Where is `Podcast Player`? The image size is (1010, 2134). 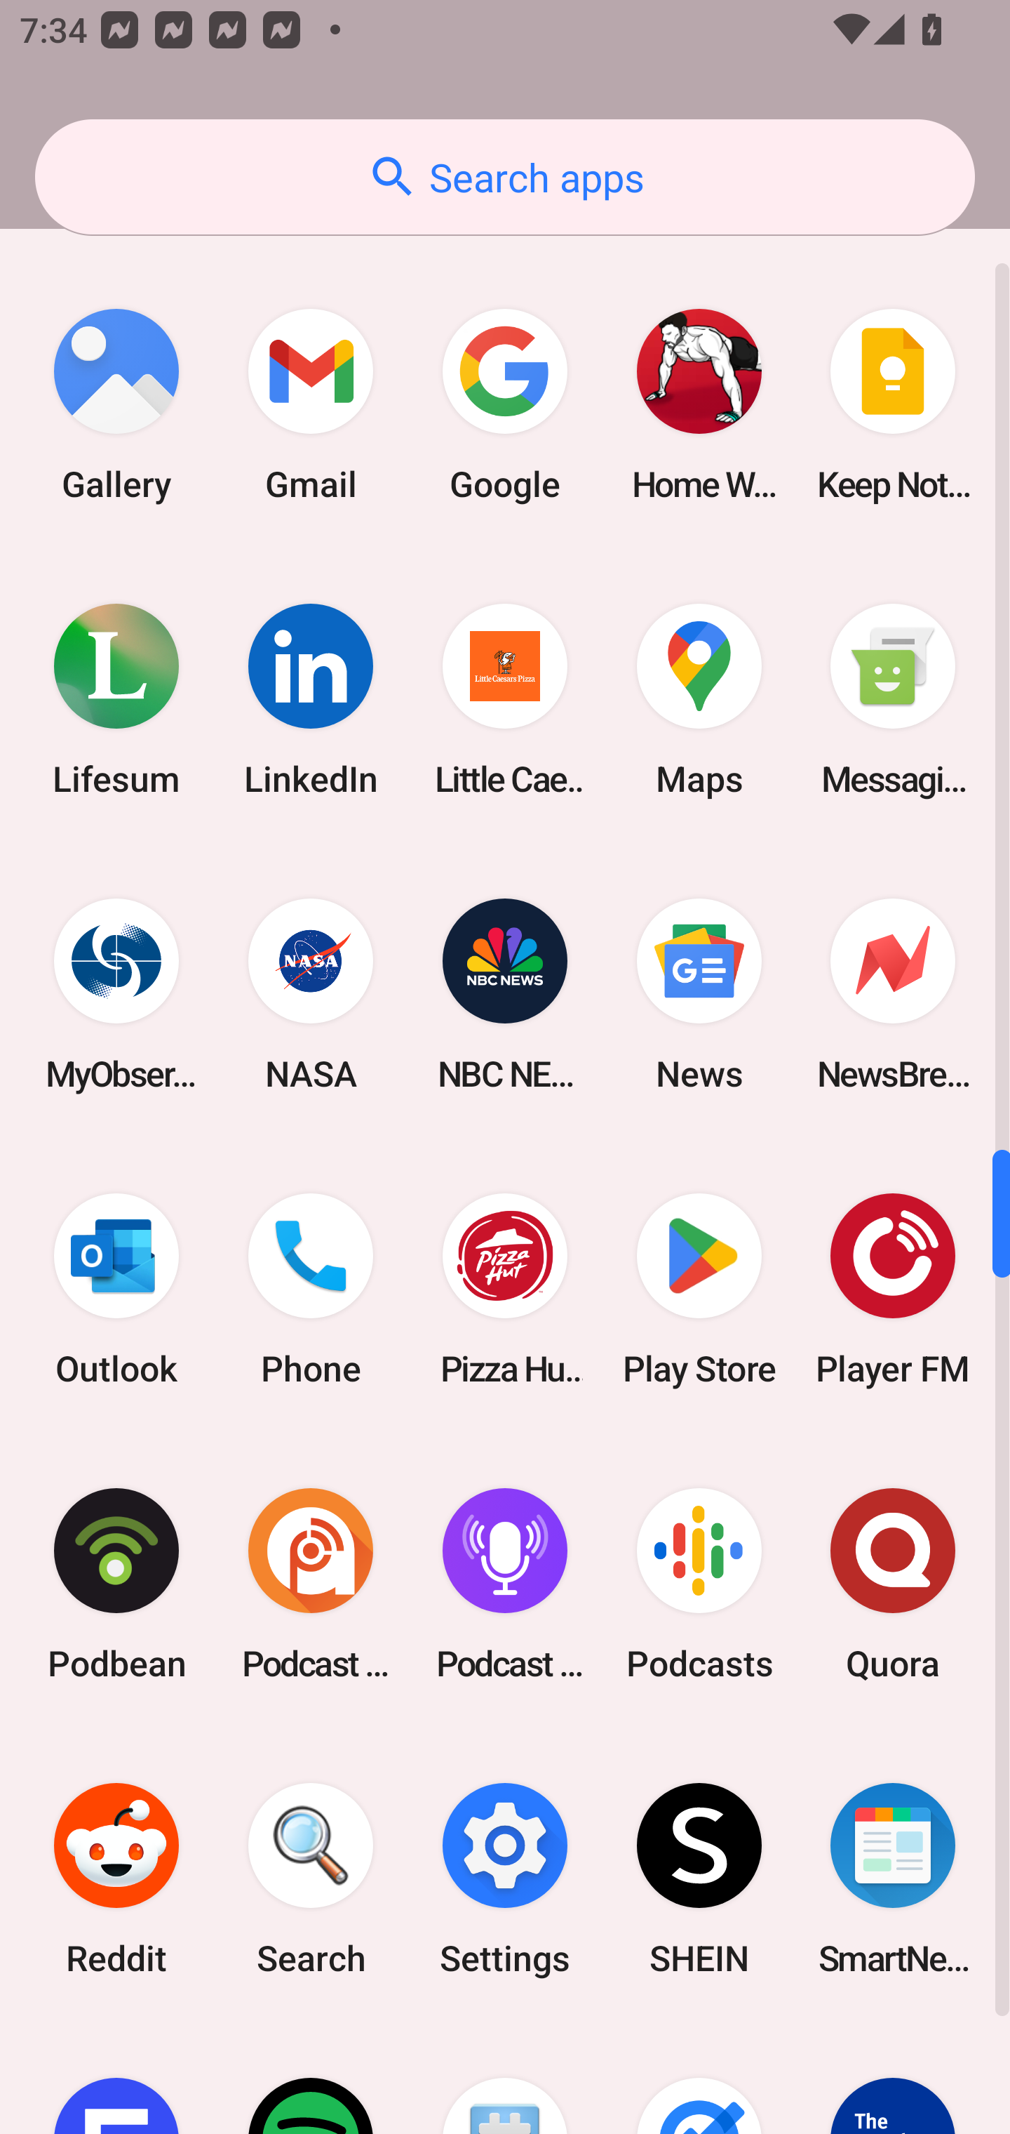 Podcast Player is located at coordinates (505, 1584).